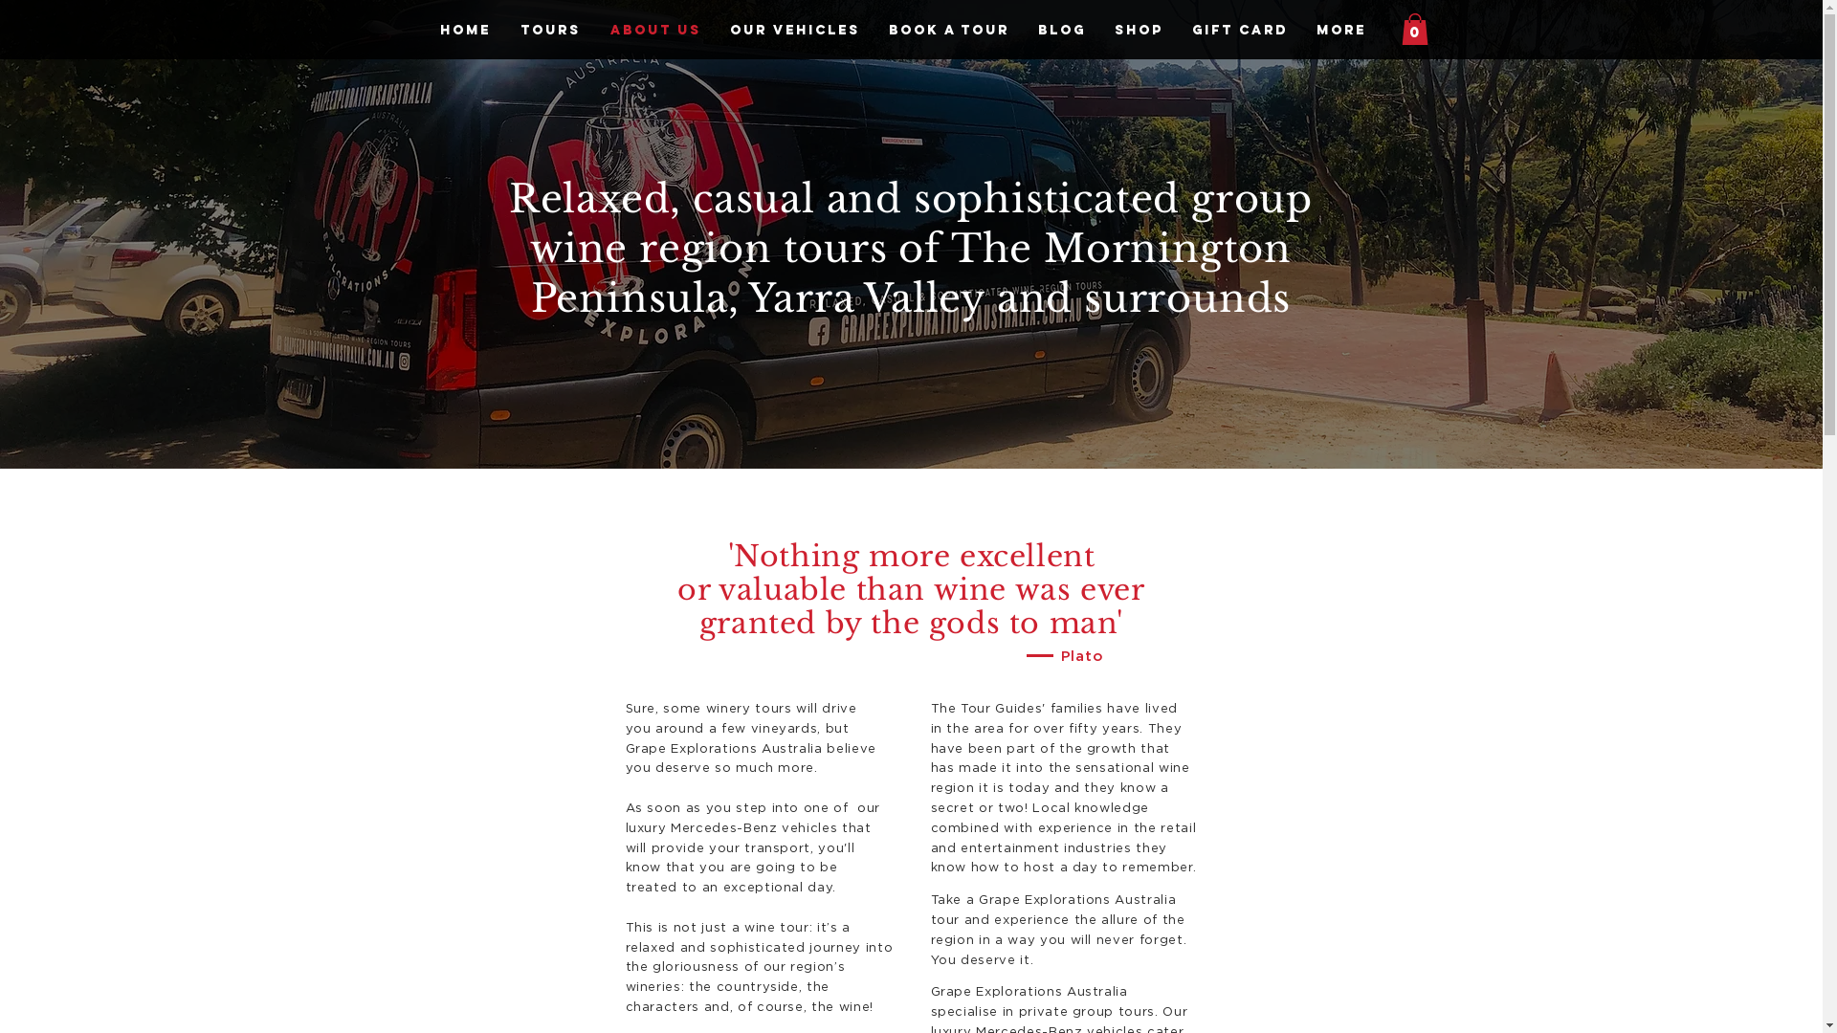  Describe the element at coordinates (1239, 31) in the screenshot. I see `Gift Card` at that location.